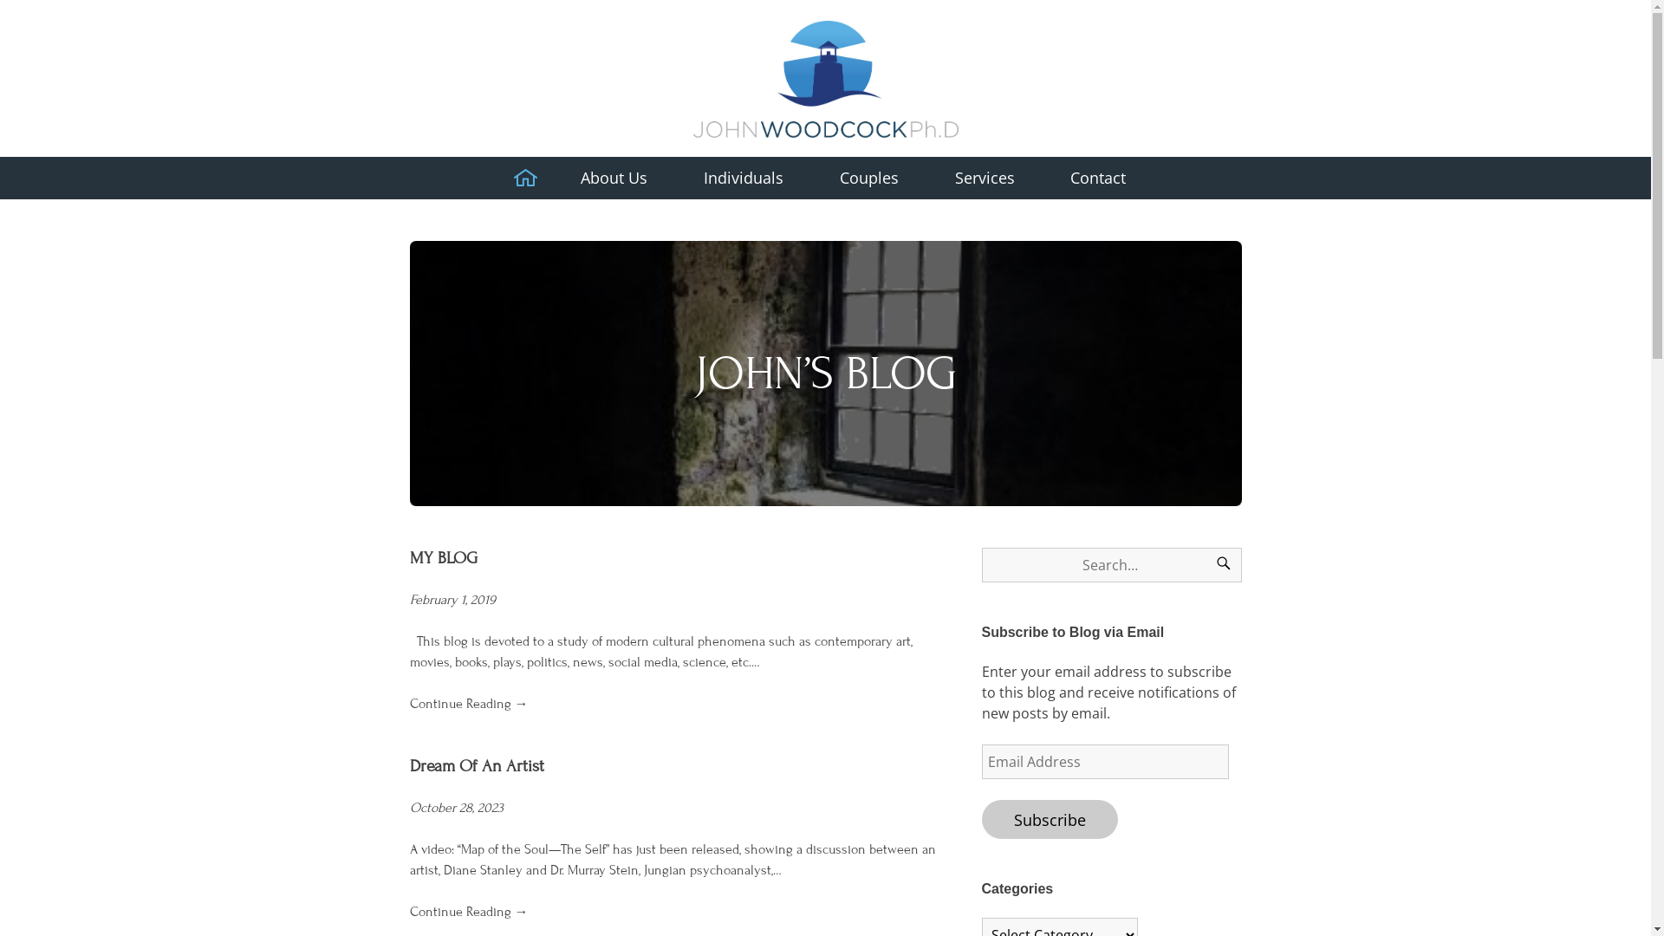  What do you see at coordinates (985, 179) in the screenshot?
I see `Services` at bounding box center [985, 179].